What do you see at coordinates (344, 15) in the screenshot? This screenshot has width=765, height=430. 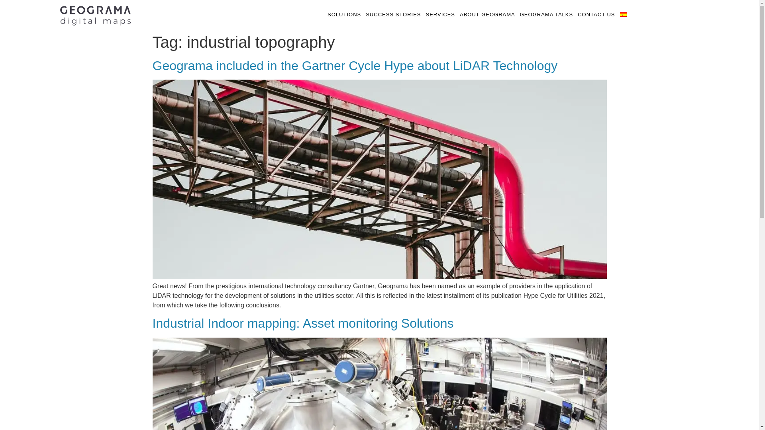 I see `SOLUTIONS` at bounding box center [344, 15].